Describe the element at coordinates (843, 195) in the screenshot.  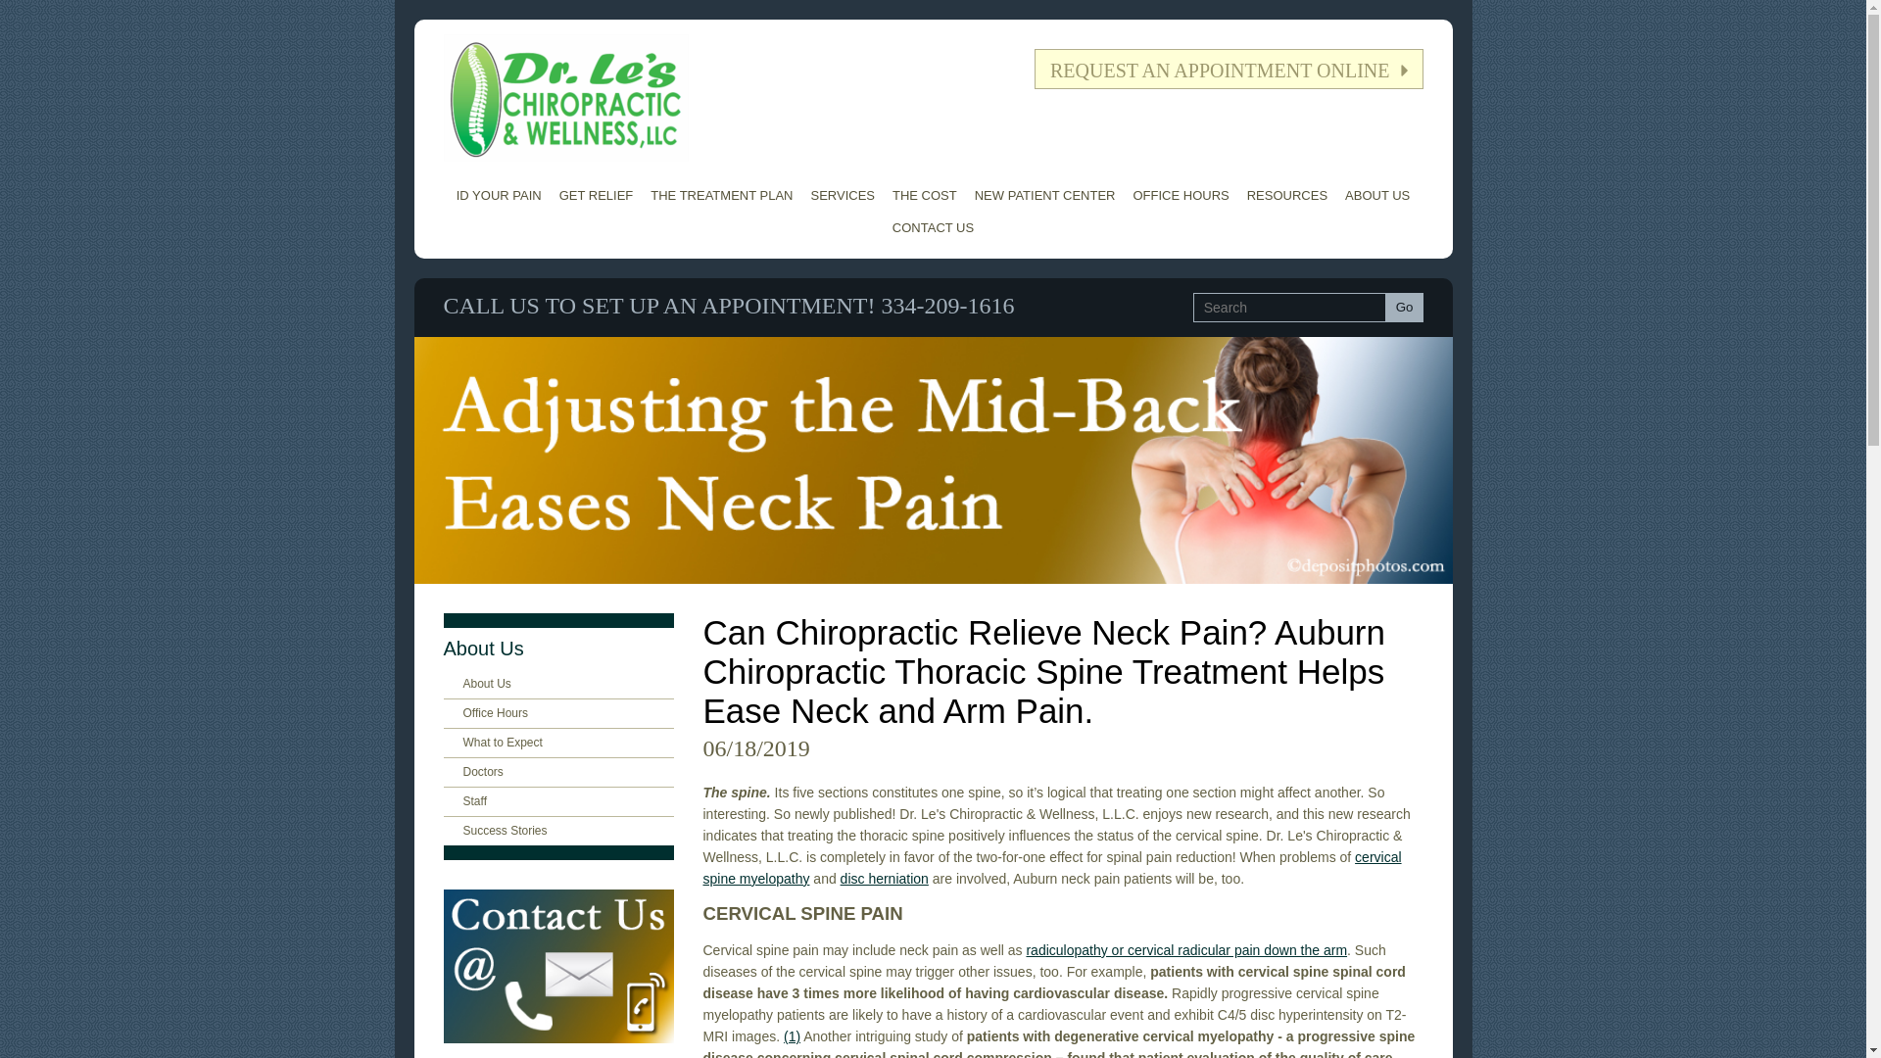
I see `SERVICES` at that location.